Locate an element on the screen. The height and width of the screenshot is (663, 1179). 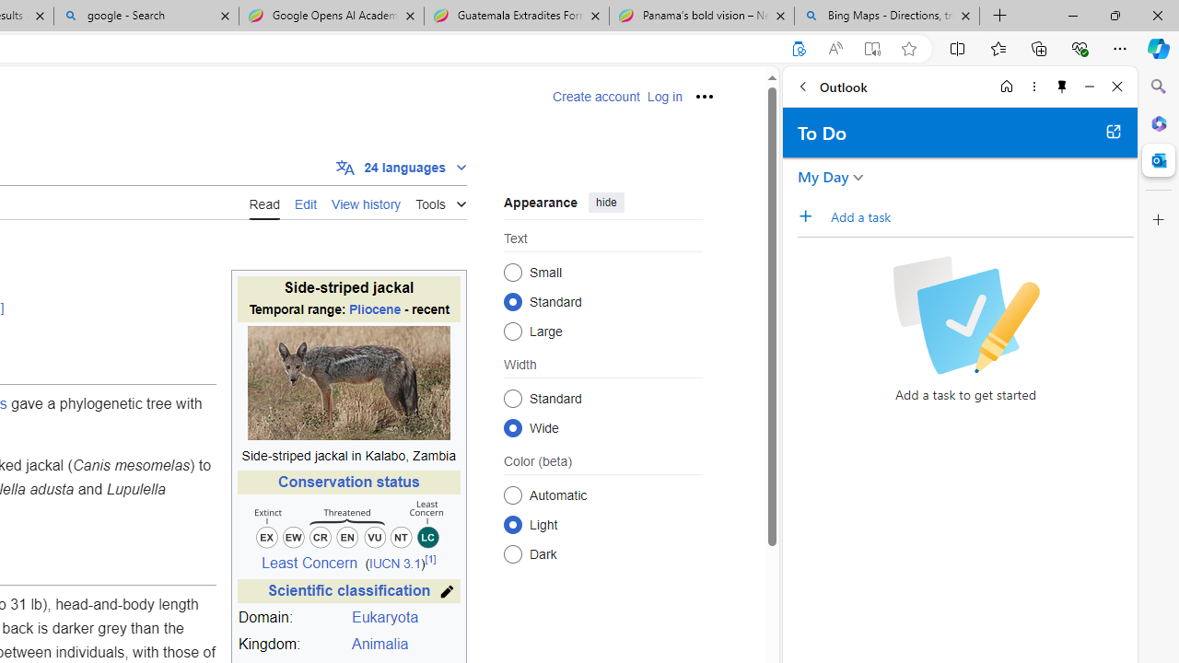
IUCN 3.1 is located at coordinates (394, 564).